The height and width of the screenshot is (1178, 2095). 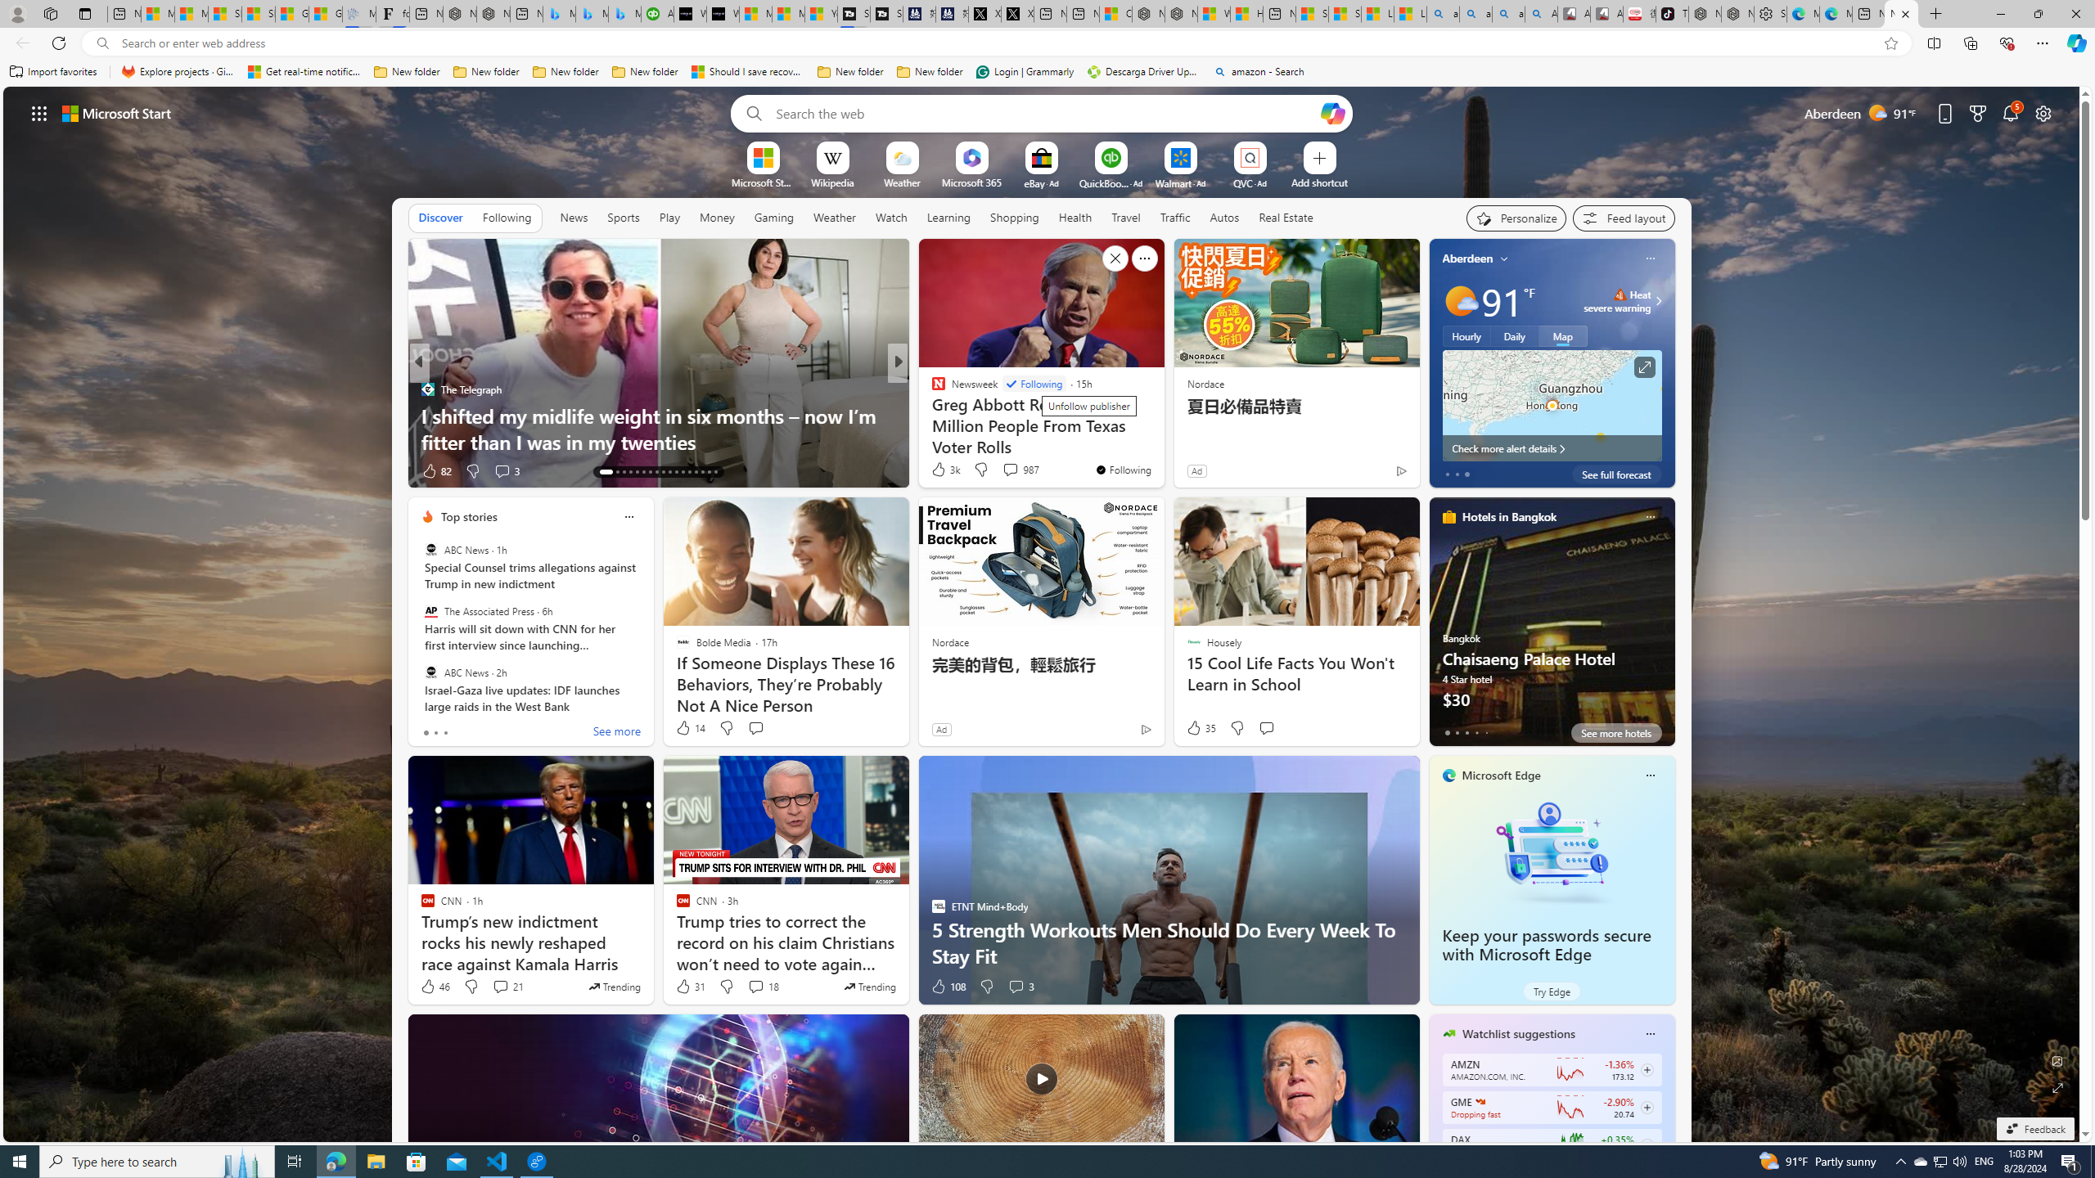 What do you see at coordinates (1467, 259) in the screenshot?
I see `Aberdeen` at bounding box center [1467, 259].